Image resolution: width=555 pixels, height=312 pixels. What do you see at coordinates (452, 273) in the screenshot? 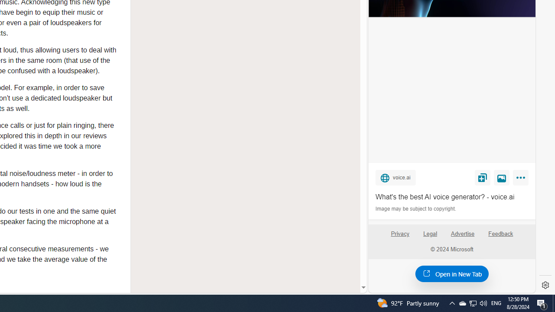
I see `Open in New Tab` at bounding box center [452, 273].